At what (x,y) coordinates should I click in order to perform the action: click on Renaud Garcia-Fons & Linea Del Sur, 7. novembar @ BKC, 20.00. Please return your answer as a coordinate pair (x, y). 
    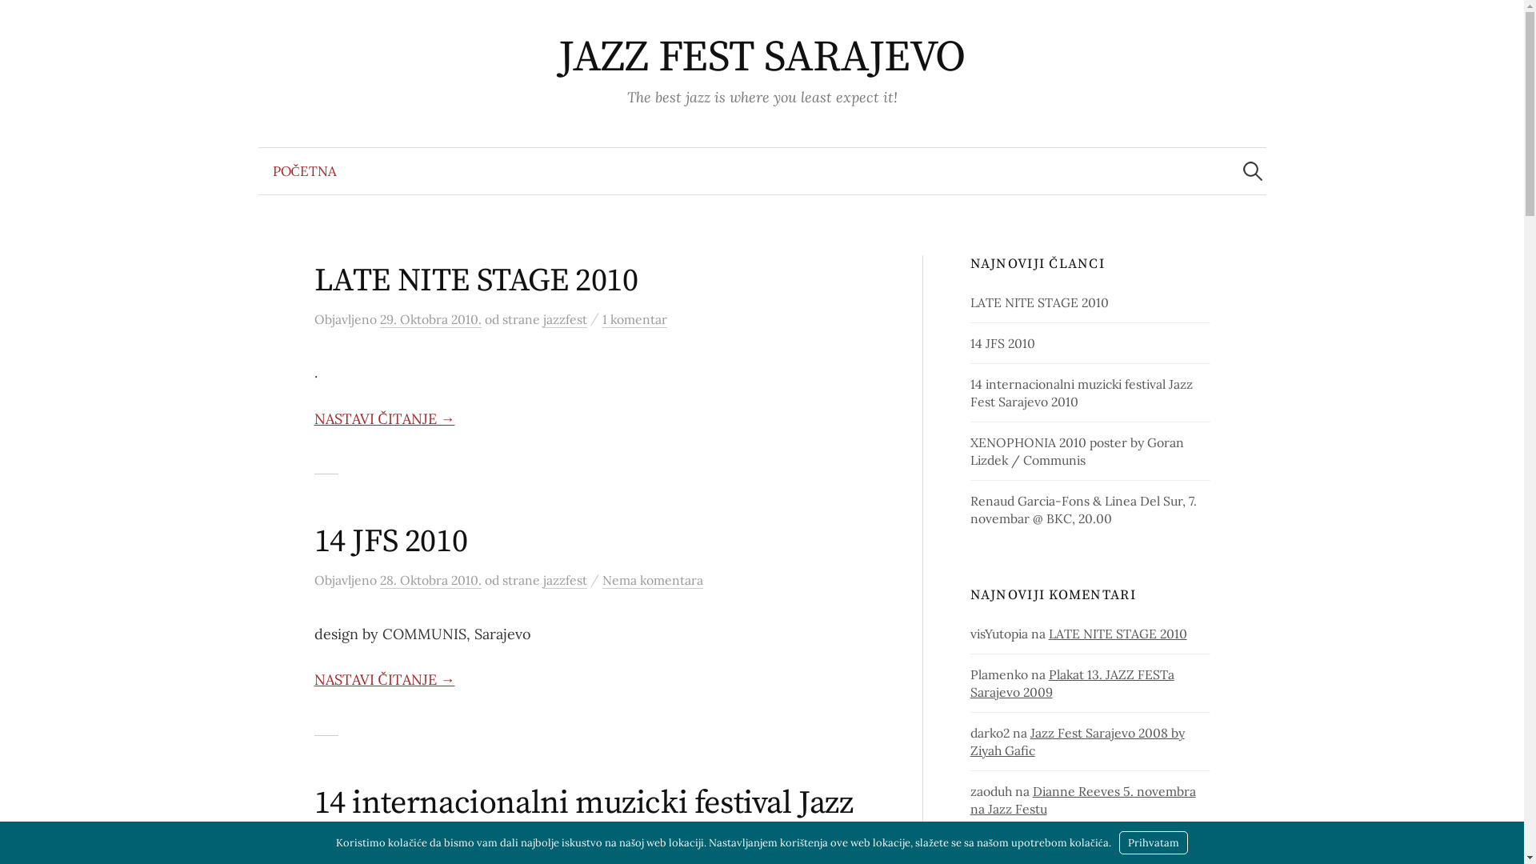
    Looking at the image, I should click on (1083, 510).